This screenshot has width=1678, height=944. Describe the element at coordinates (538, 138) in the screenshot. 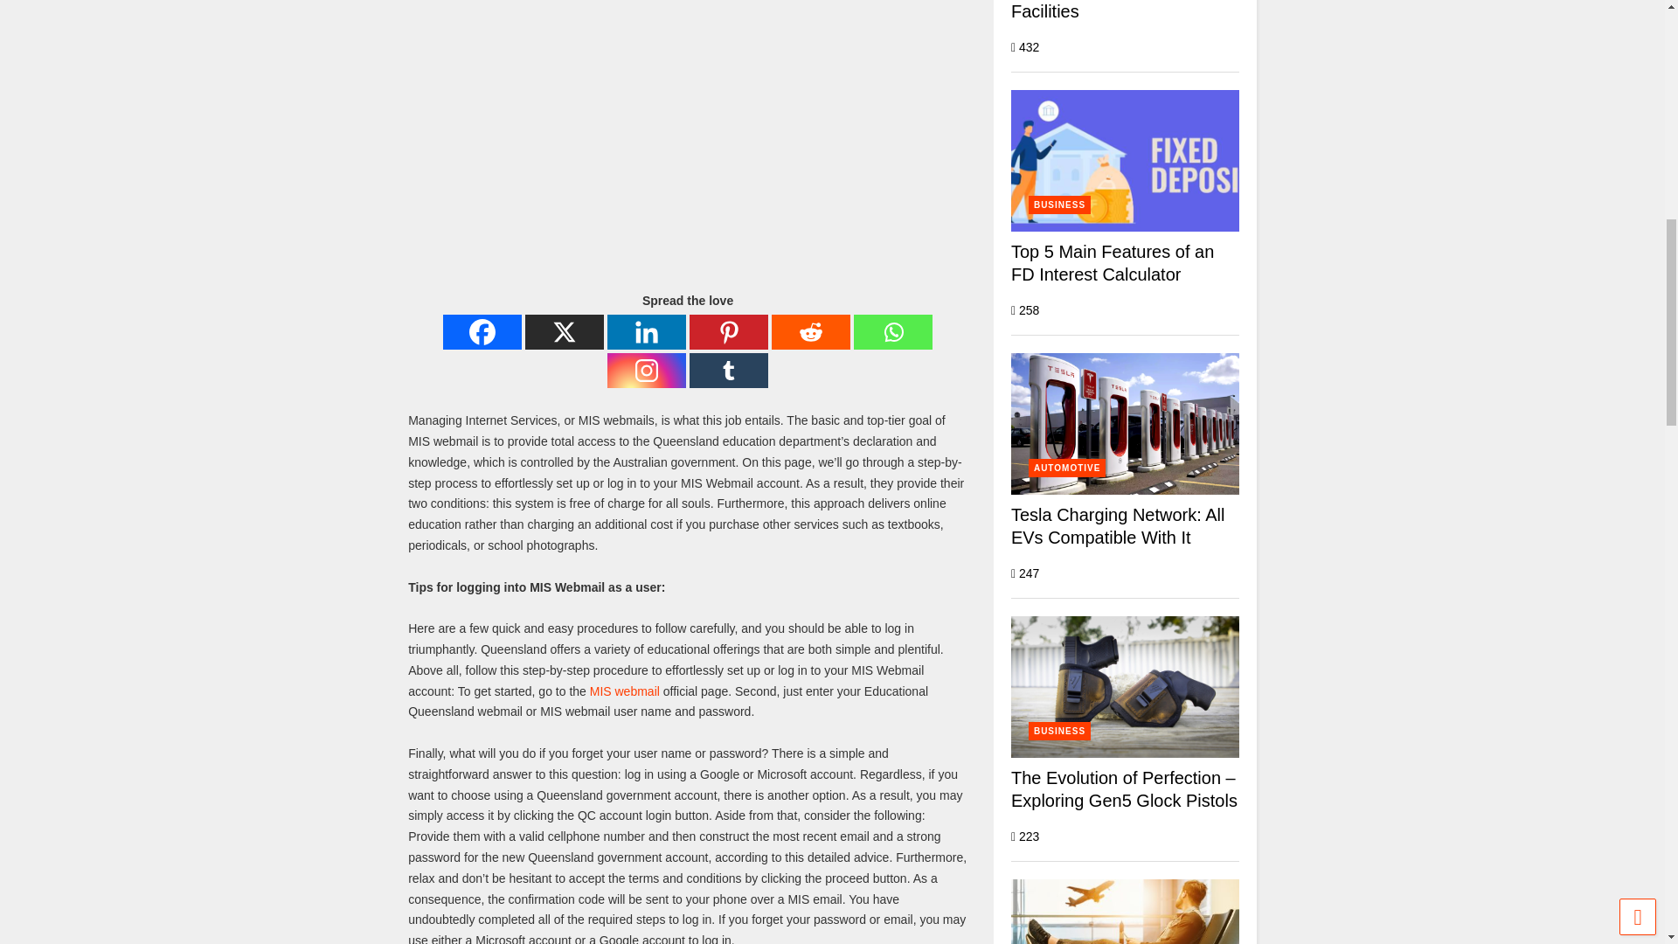

I see `Advertisement` at that location.